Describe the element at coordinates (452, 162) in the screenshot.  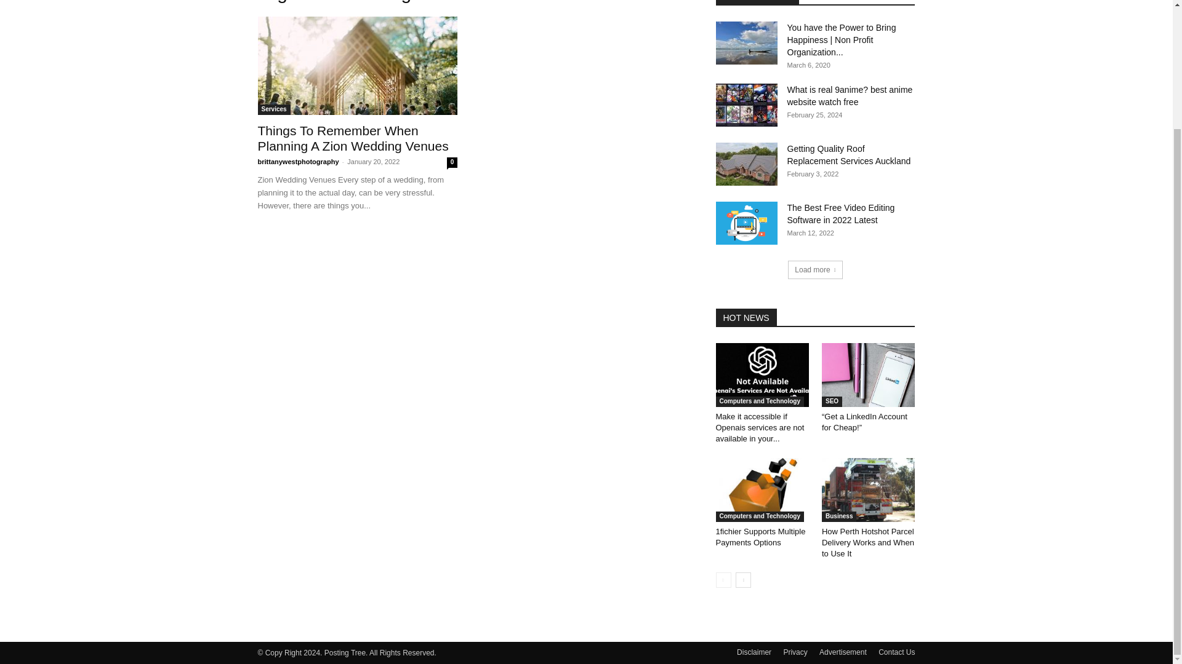
I see `0` at that location.